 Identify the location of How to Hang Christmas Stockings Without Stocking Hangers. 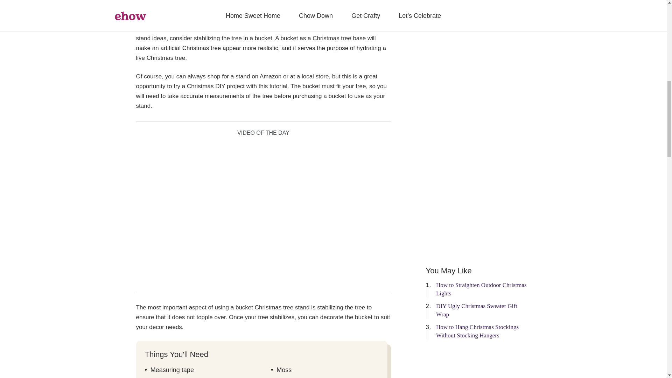
(477, 331).